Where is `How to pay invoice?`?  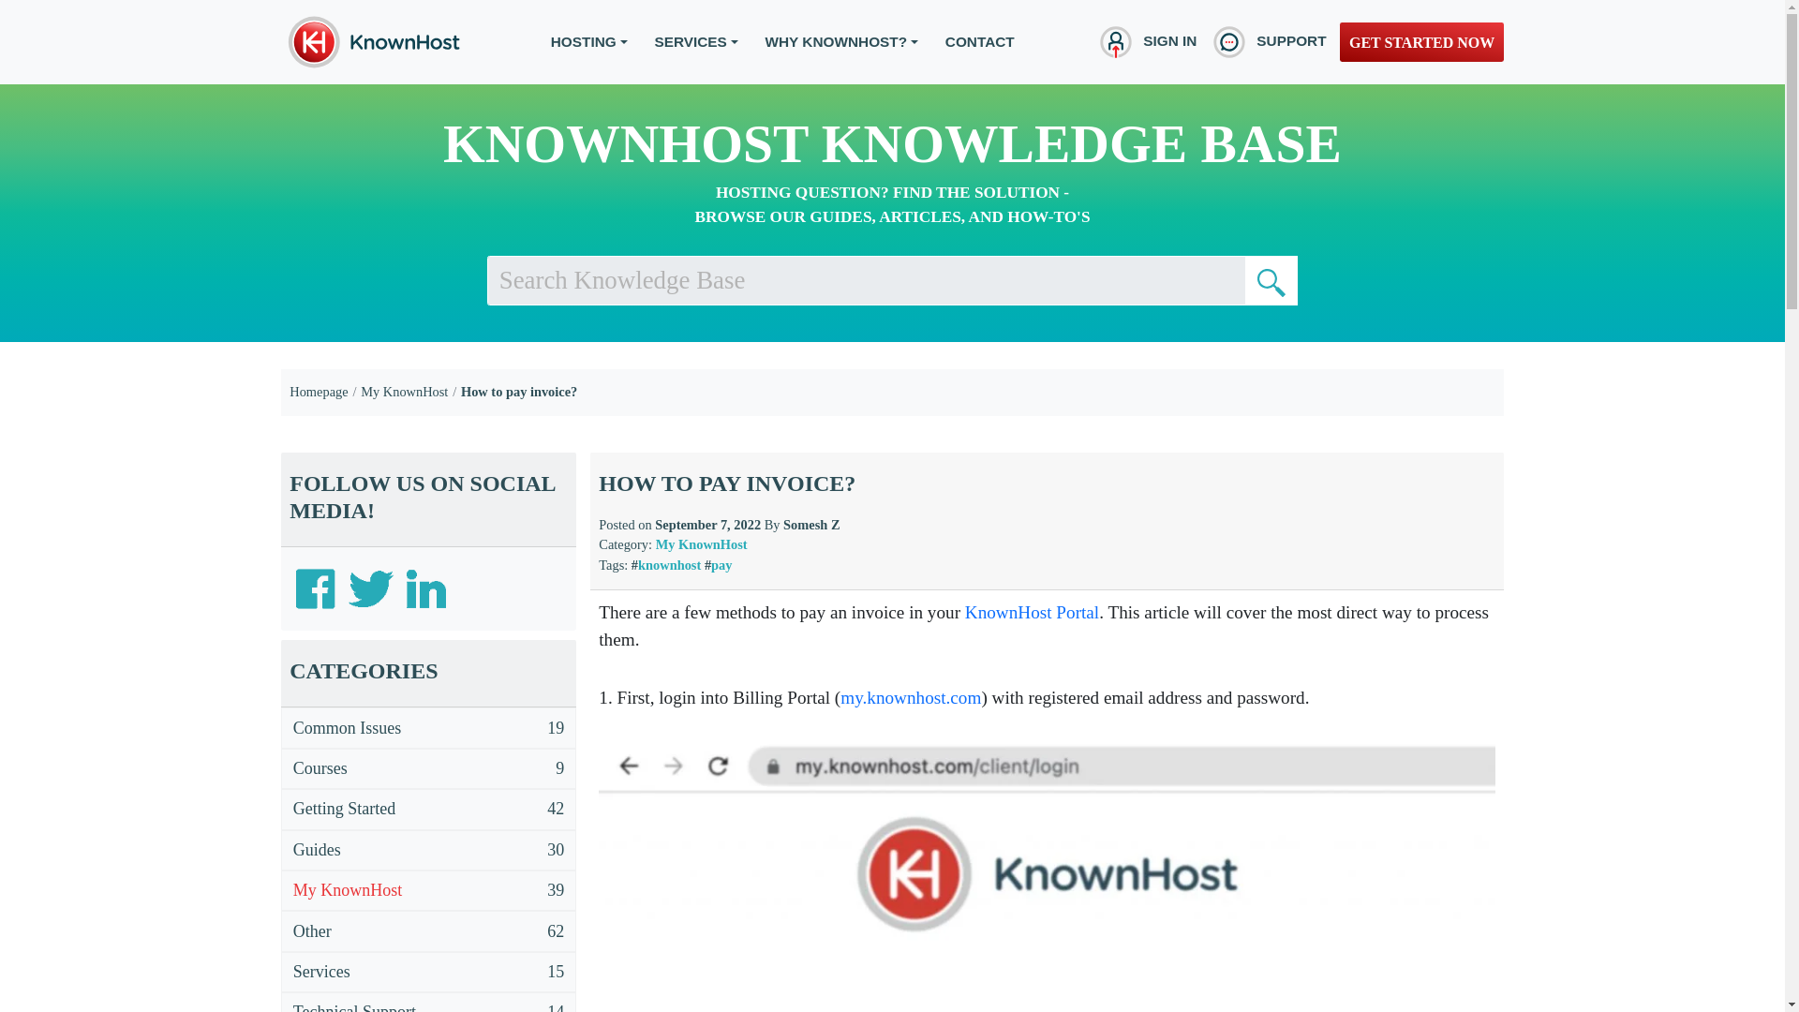
How to pay invoice? is located at coordinates (519, 392).